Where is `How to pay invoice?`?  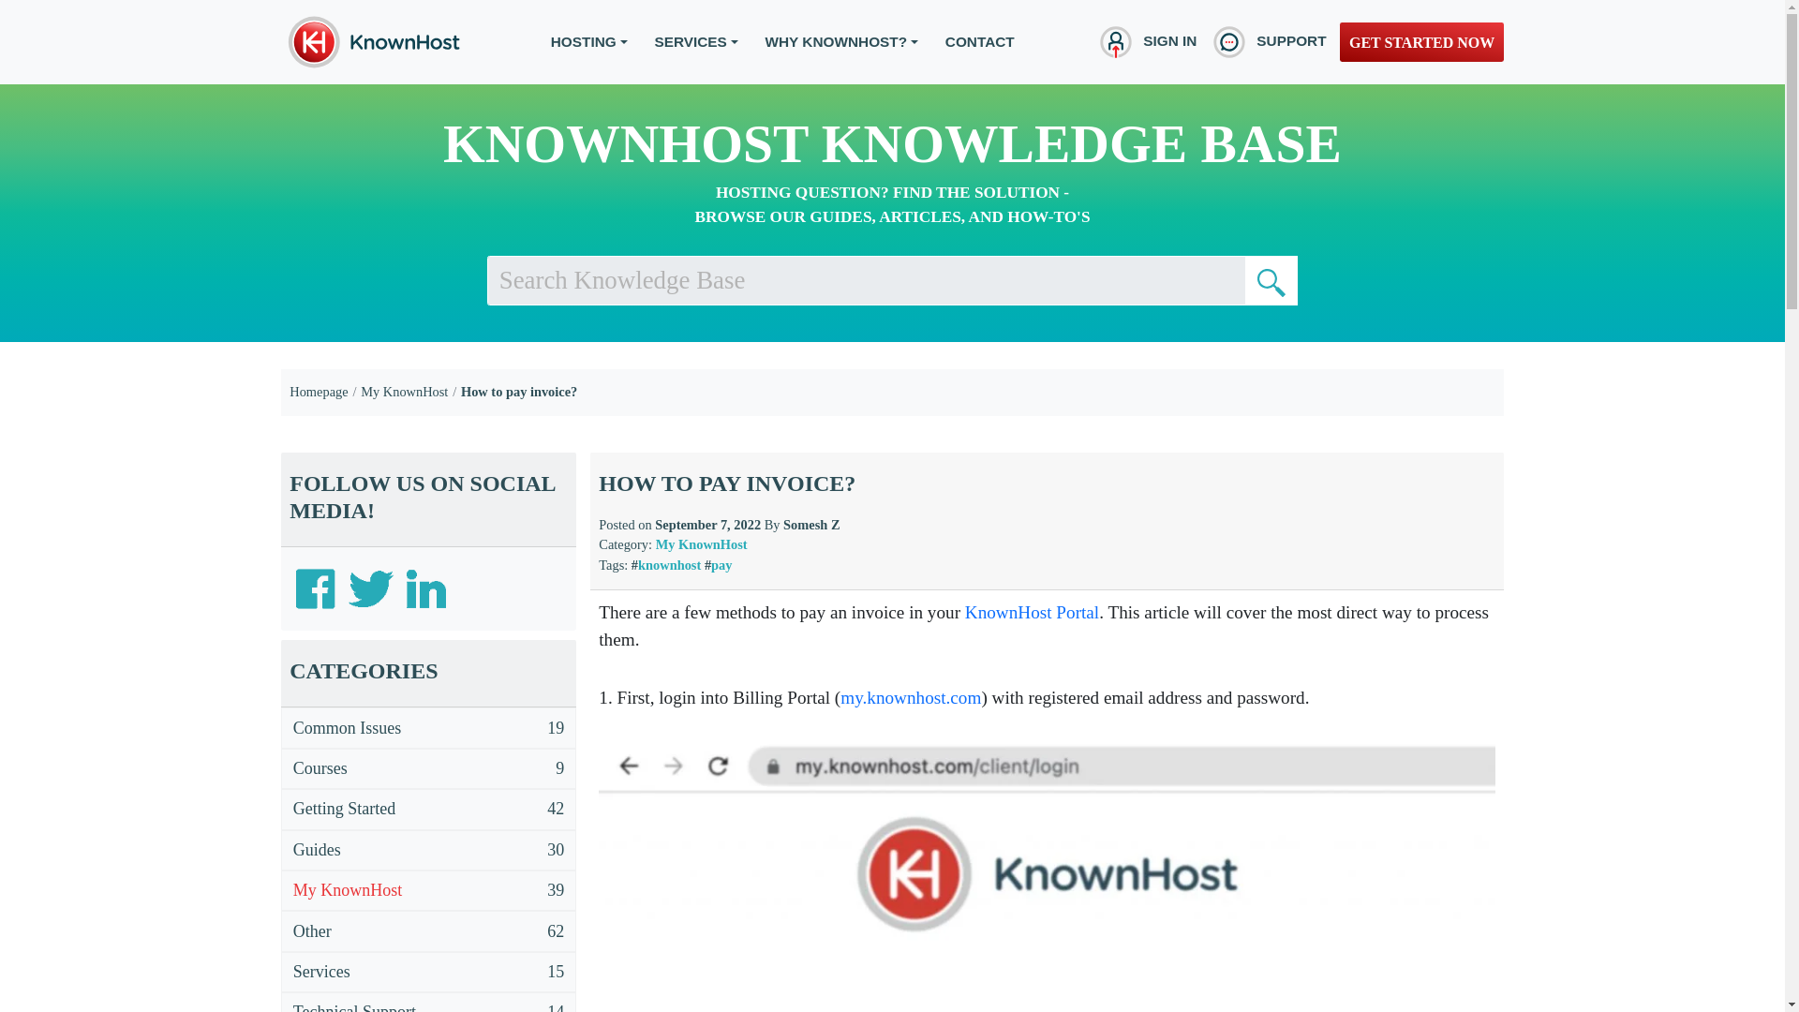
How to pay invoice? is located at coordinates (519, 392).